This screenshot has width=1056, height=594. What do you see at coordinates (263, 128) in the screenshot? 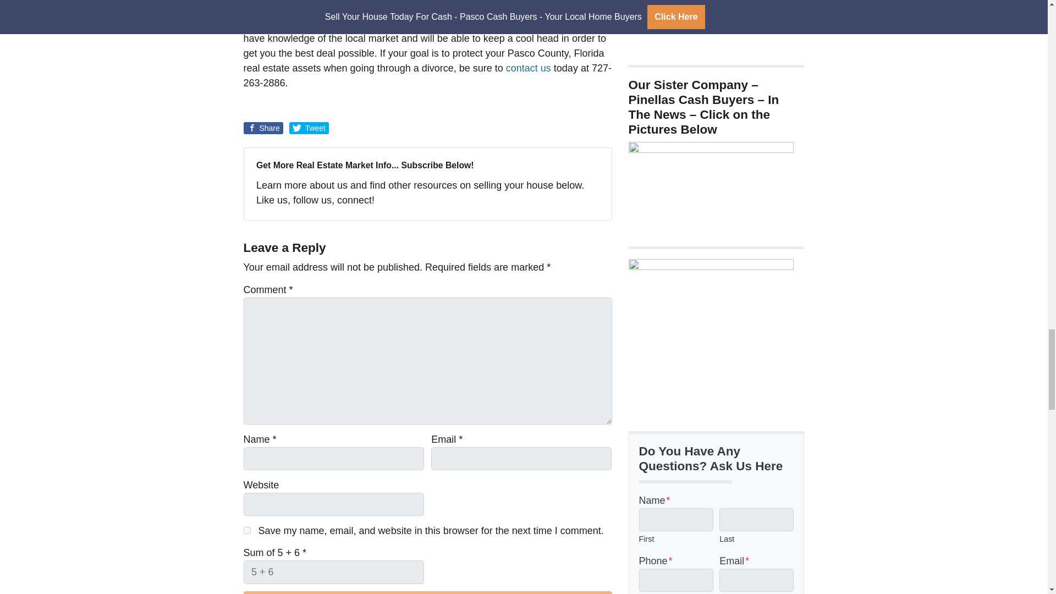
I see `Share` at bounding box center [263, 128].